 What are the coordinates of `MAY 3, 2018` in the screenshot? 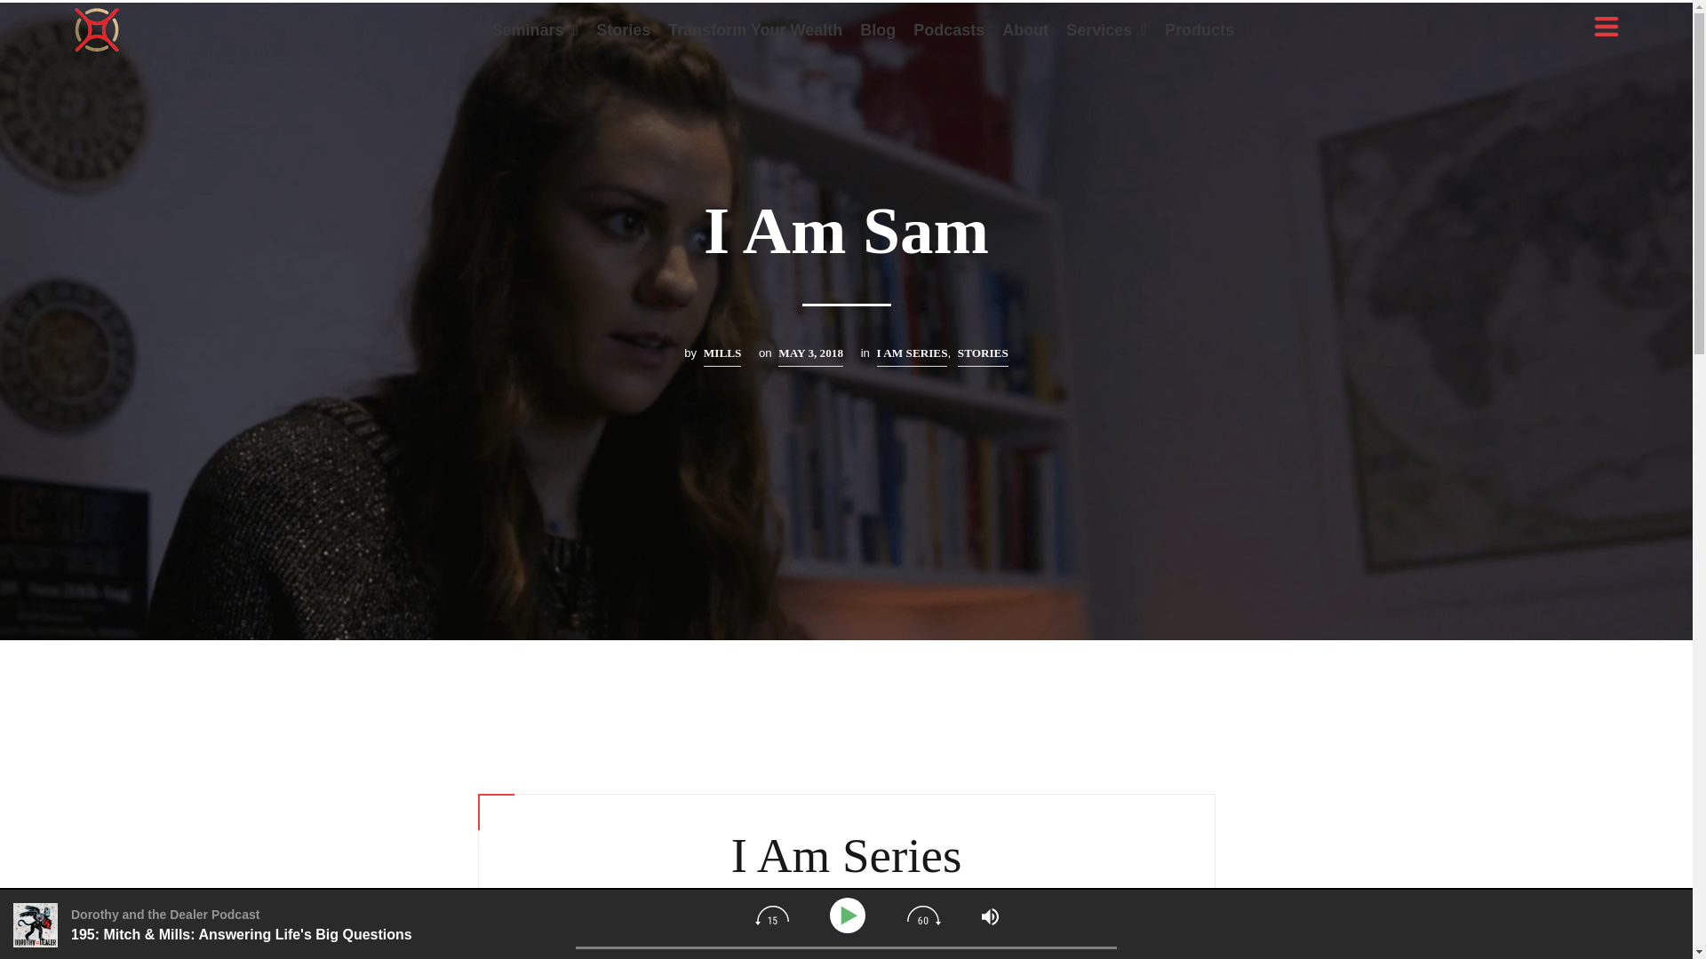 It's located at (810, 355).